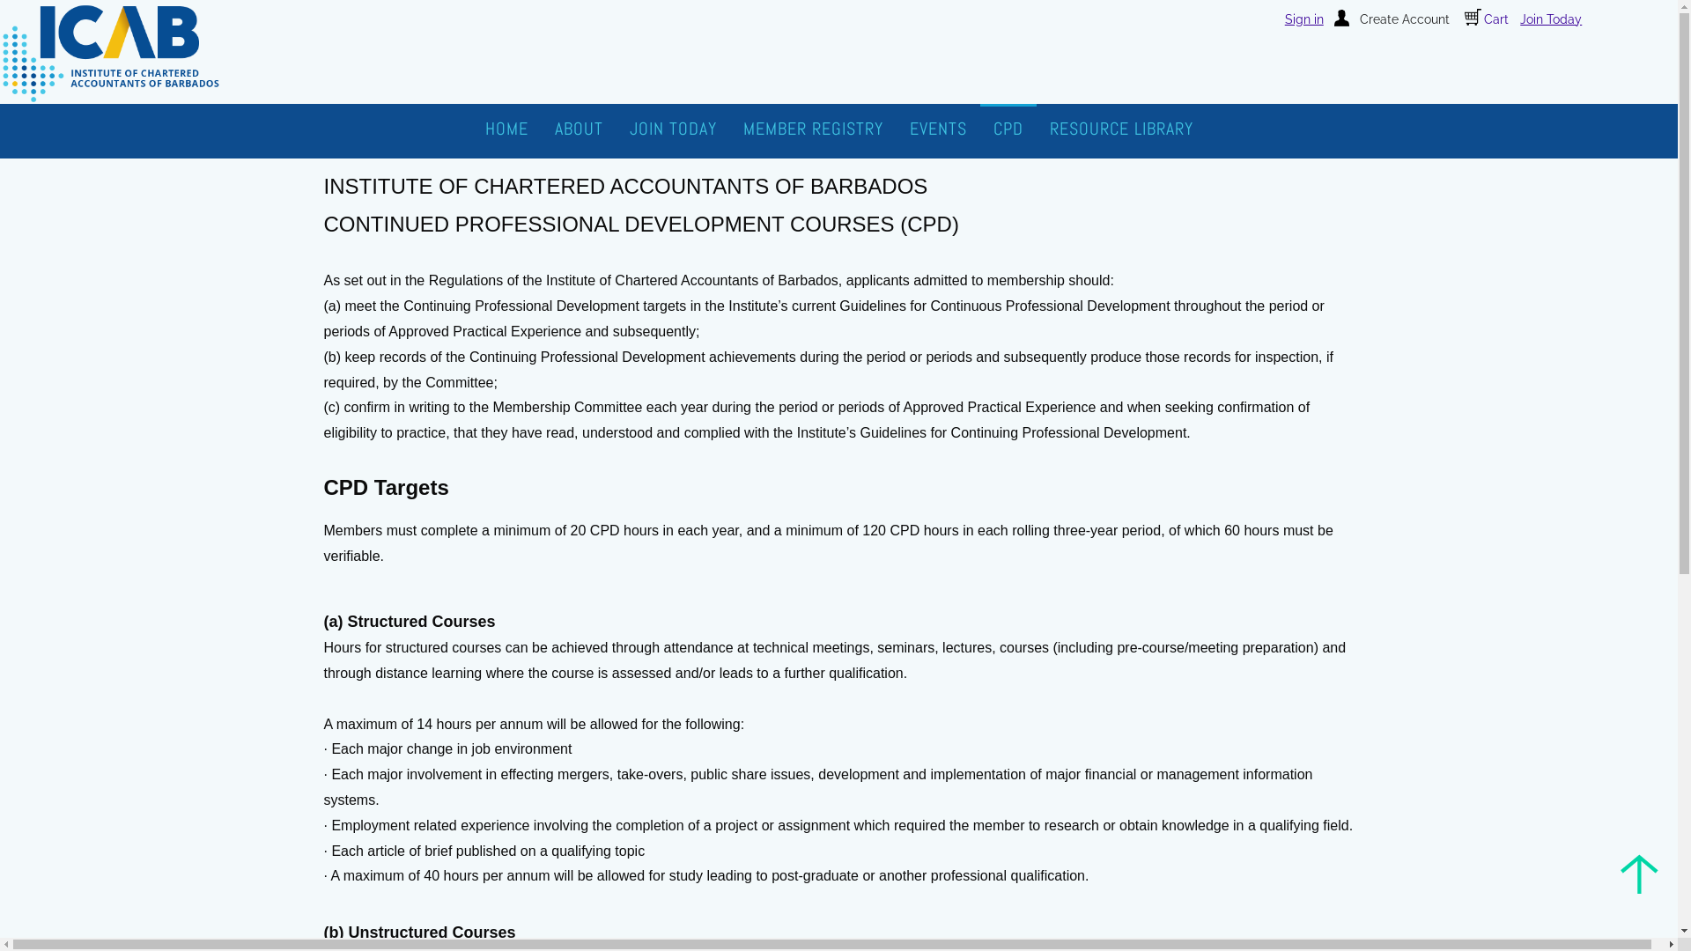 This screenshot has width=1691, height=951. I want to click on Cart, so click(1487, 19).